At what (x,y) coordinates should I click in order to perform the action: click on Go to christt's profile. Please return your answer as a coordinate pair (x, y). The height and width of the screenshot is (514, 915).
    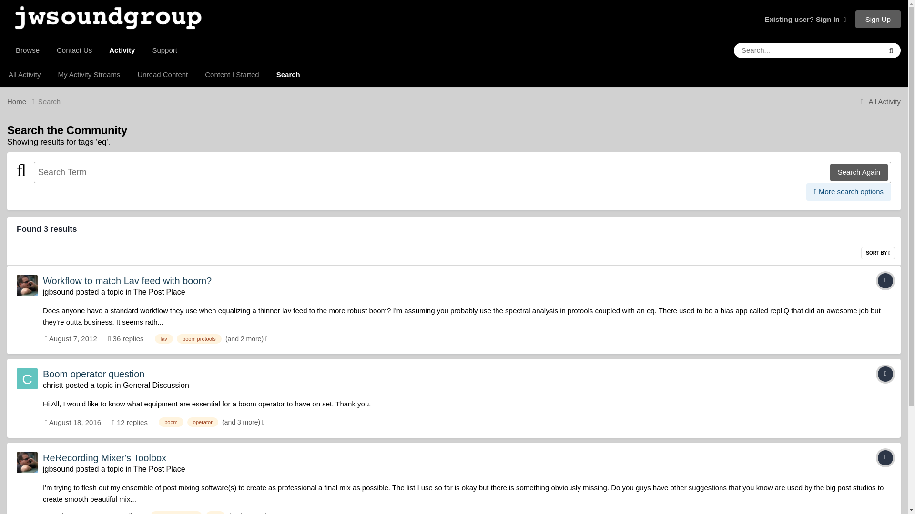
    Looking at the image, I should click on (27, 379).